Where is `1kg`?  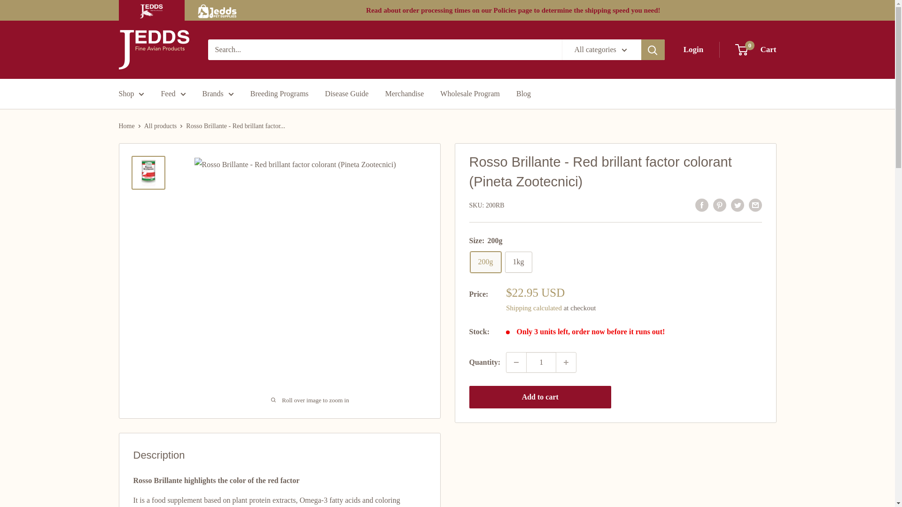
1kg is located at coordinates (518, 262).